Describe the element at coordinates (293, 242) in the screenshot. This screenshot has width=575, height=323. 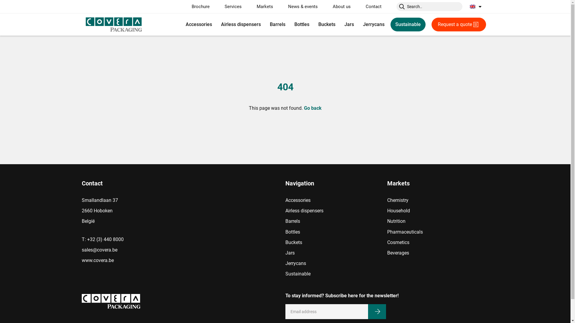
I see `Buckets` at that location.